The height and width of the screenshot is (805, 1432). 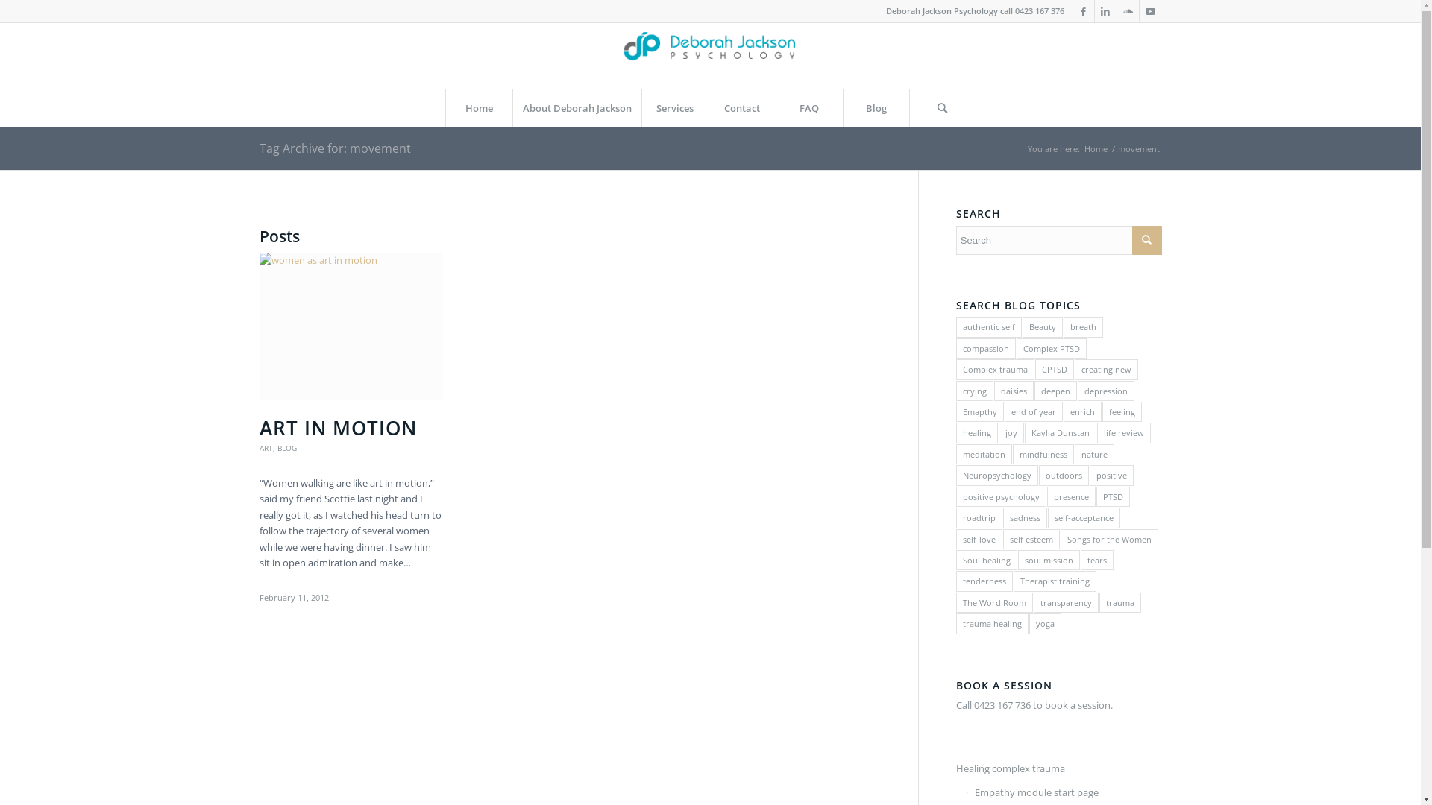 What do you see at coordinates (986, 349) in the screenshot?
I see `compassion` at bounding box center [986, 349].